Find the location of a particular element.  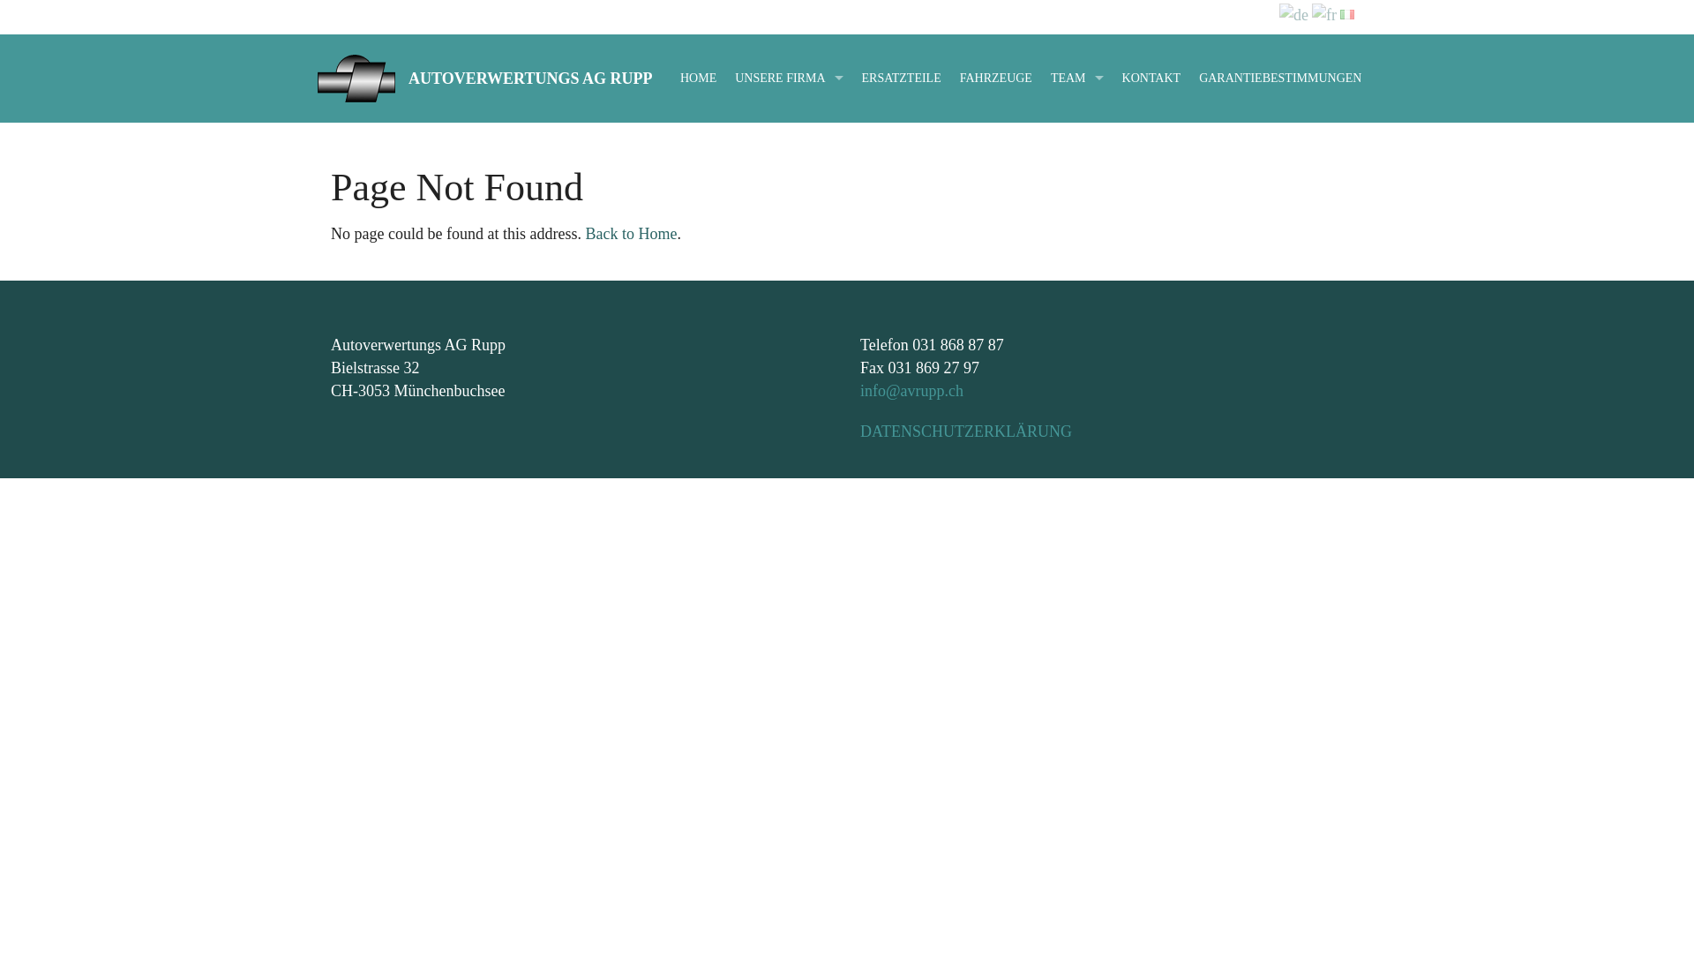

UNSERE FIRMA is located at coordinates (789, 78).